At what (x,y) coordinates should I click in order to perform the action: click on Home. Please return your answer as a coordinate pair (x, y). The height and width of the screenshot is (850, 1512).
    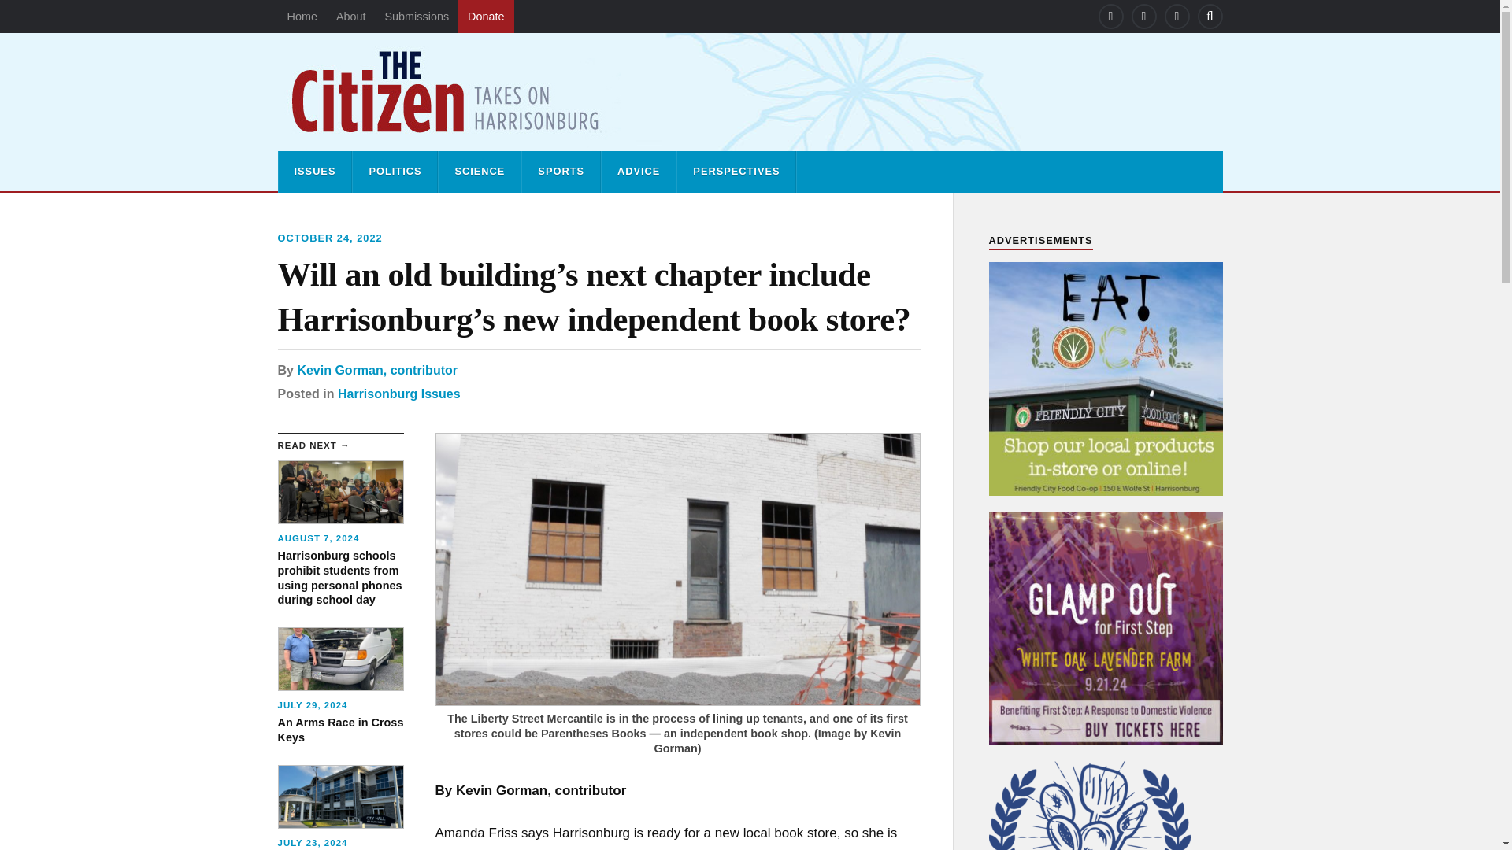
    Looking at the image, I should click on (301, 17).